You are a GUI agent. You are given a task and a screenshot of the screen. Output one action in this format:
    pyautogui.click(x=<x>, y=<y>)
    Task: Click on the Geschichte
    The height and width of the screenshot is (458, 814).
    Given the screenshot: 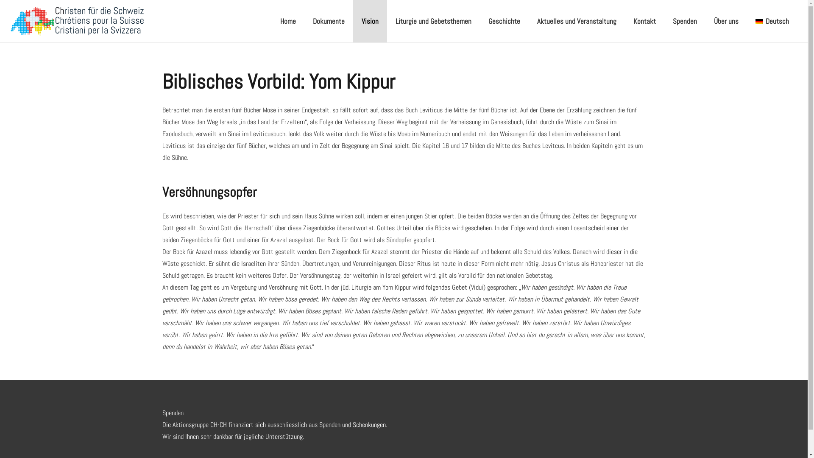 What is the action you would take?
    pyautogui.click(x=505, y=21)
    